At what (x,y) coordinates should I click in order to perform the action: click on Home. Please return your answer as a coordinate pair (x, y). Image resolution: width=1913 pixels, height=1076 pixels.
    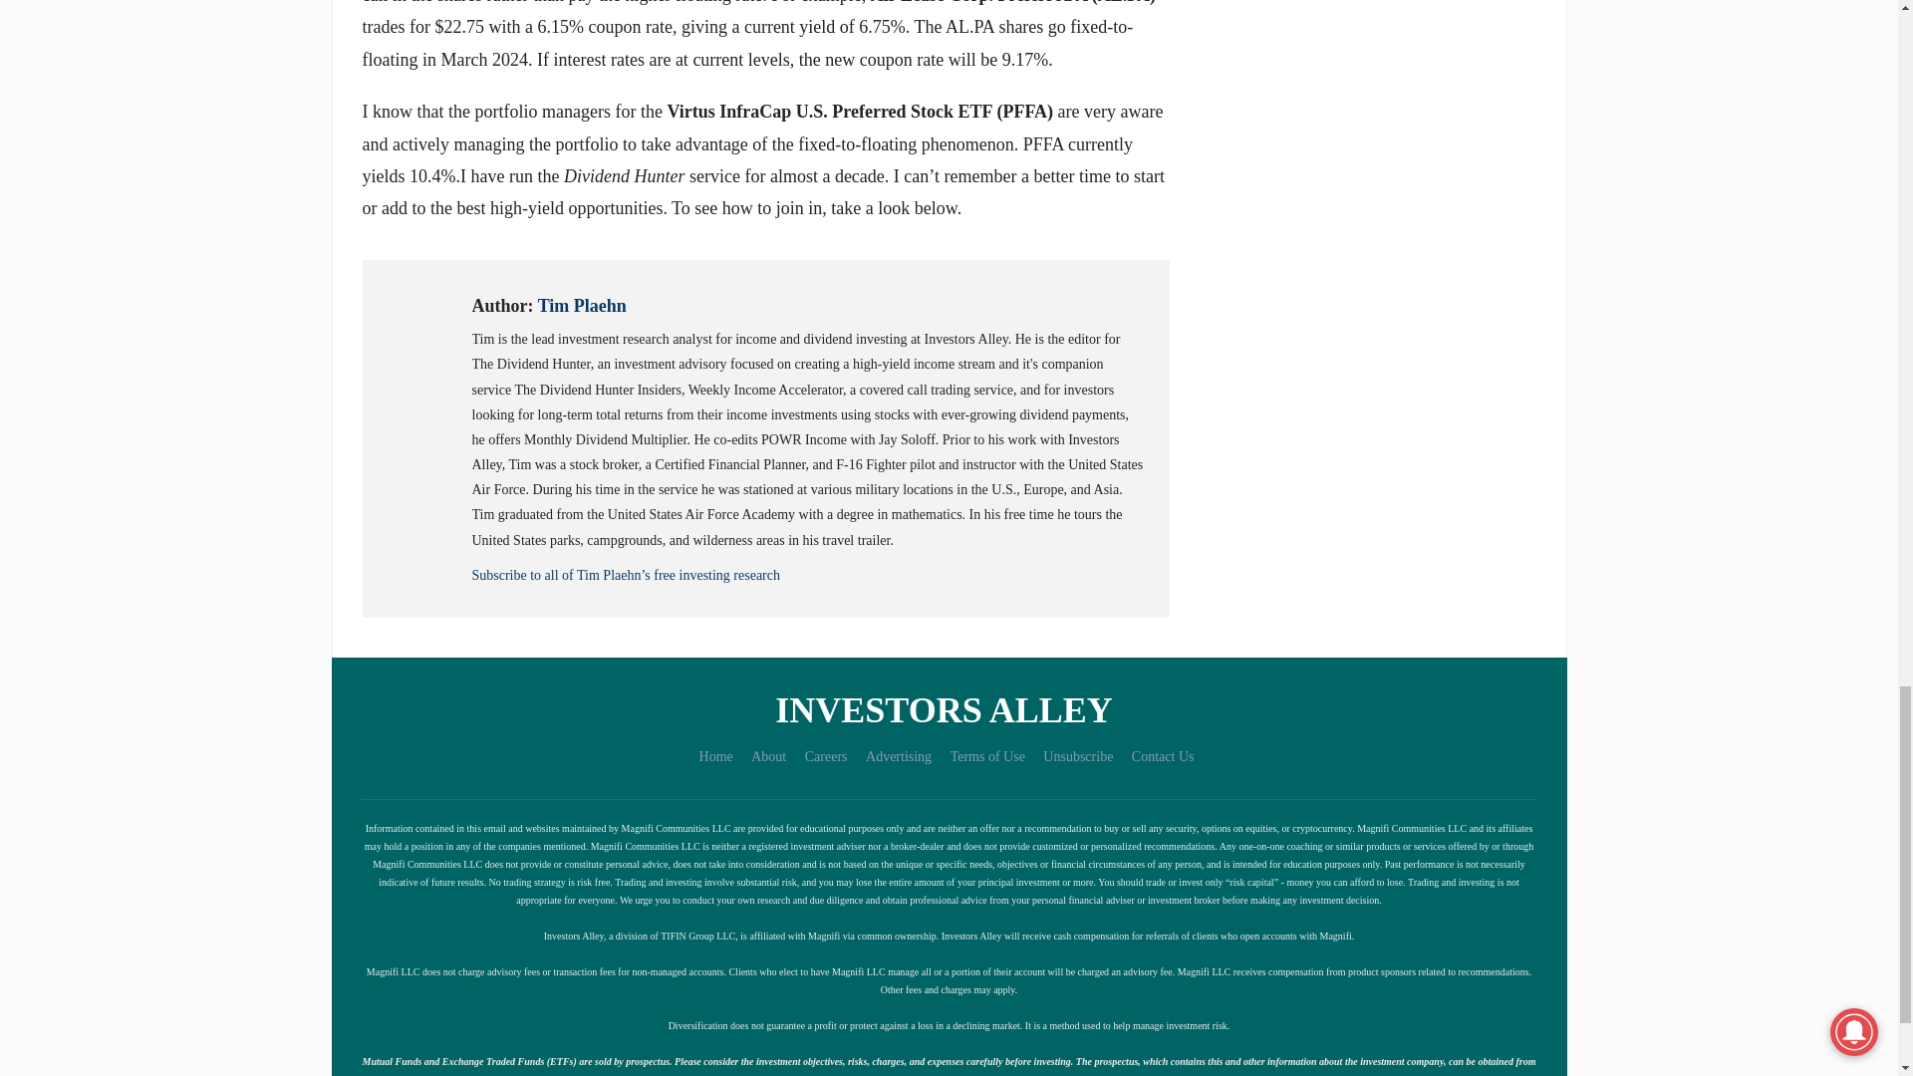
    Looking at the image, I should click on (715, 755).